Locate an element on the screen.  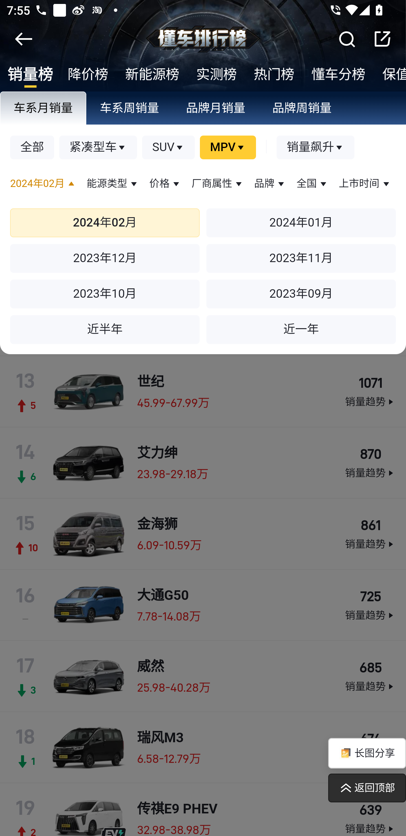
2023年10月  is located at coordinates (105, 294).